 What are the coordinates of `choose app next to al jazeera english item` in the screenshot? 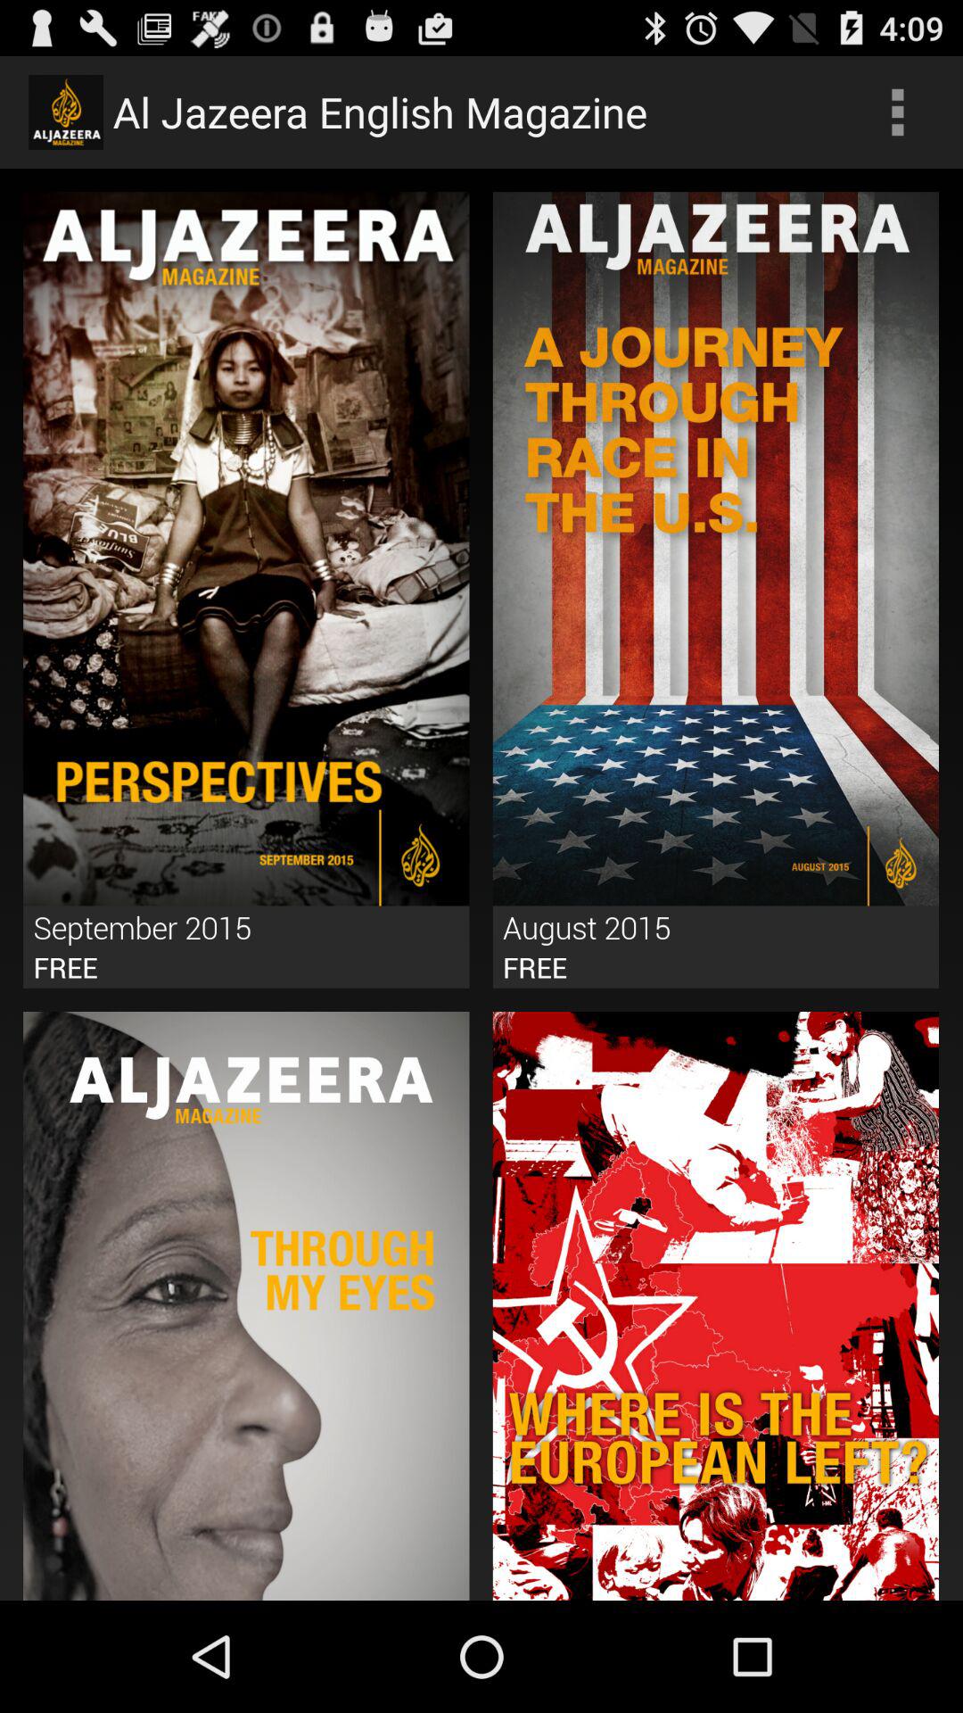 It's located at (897, 112).